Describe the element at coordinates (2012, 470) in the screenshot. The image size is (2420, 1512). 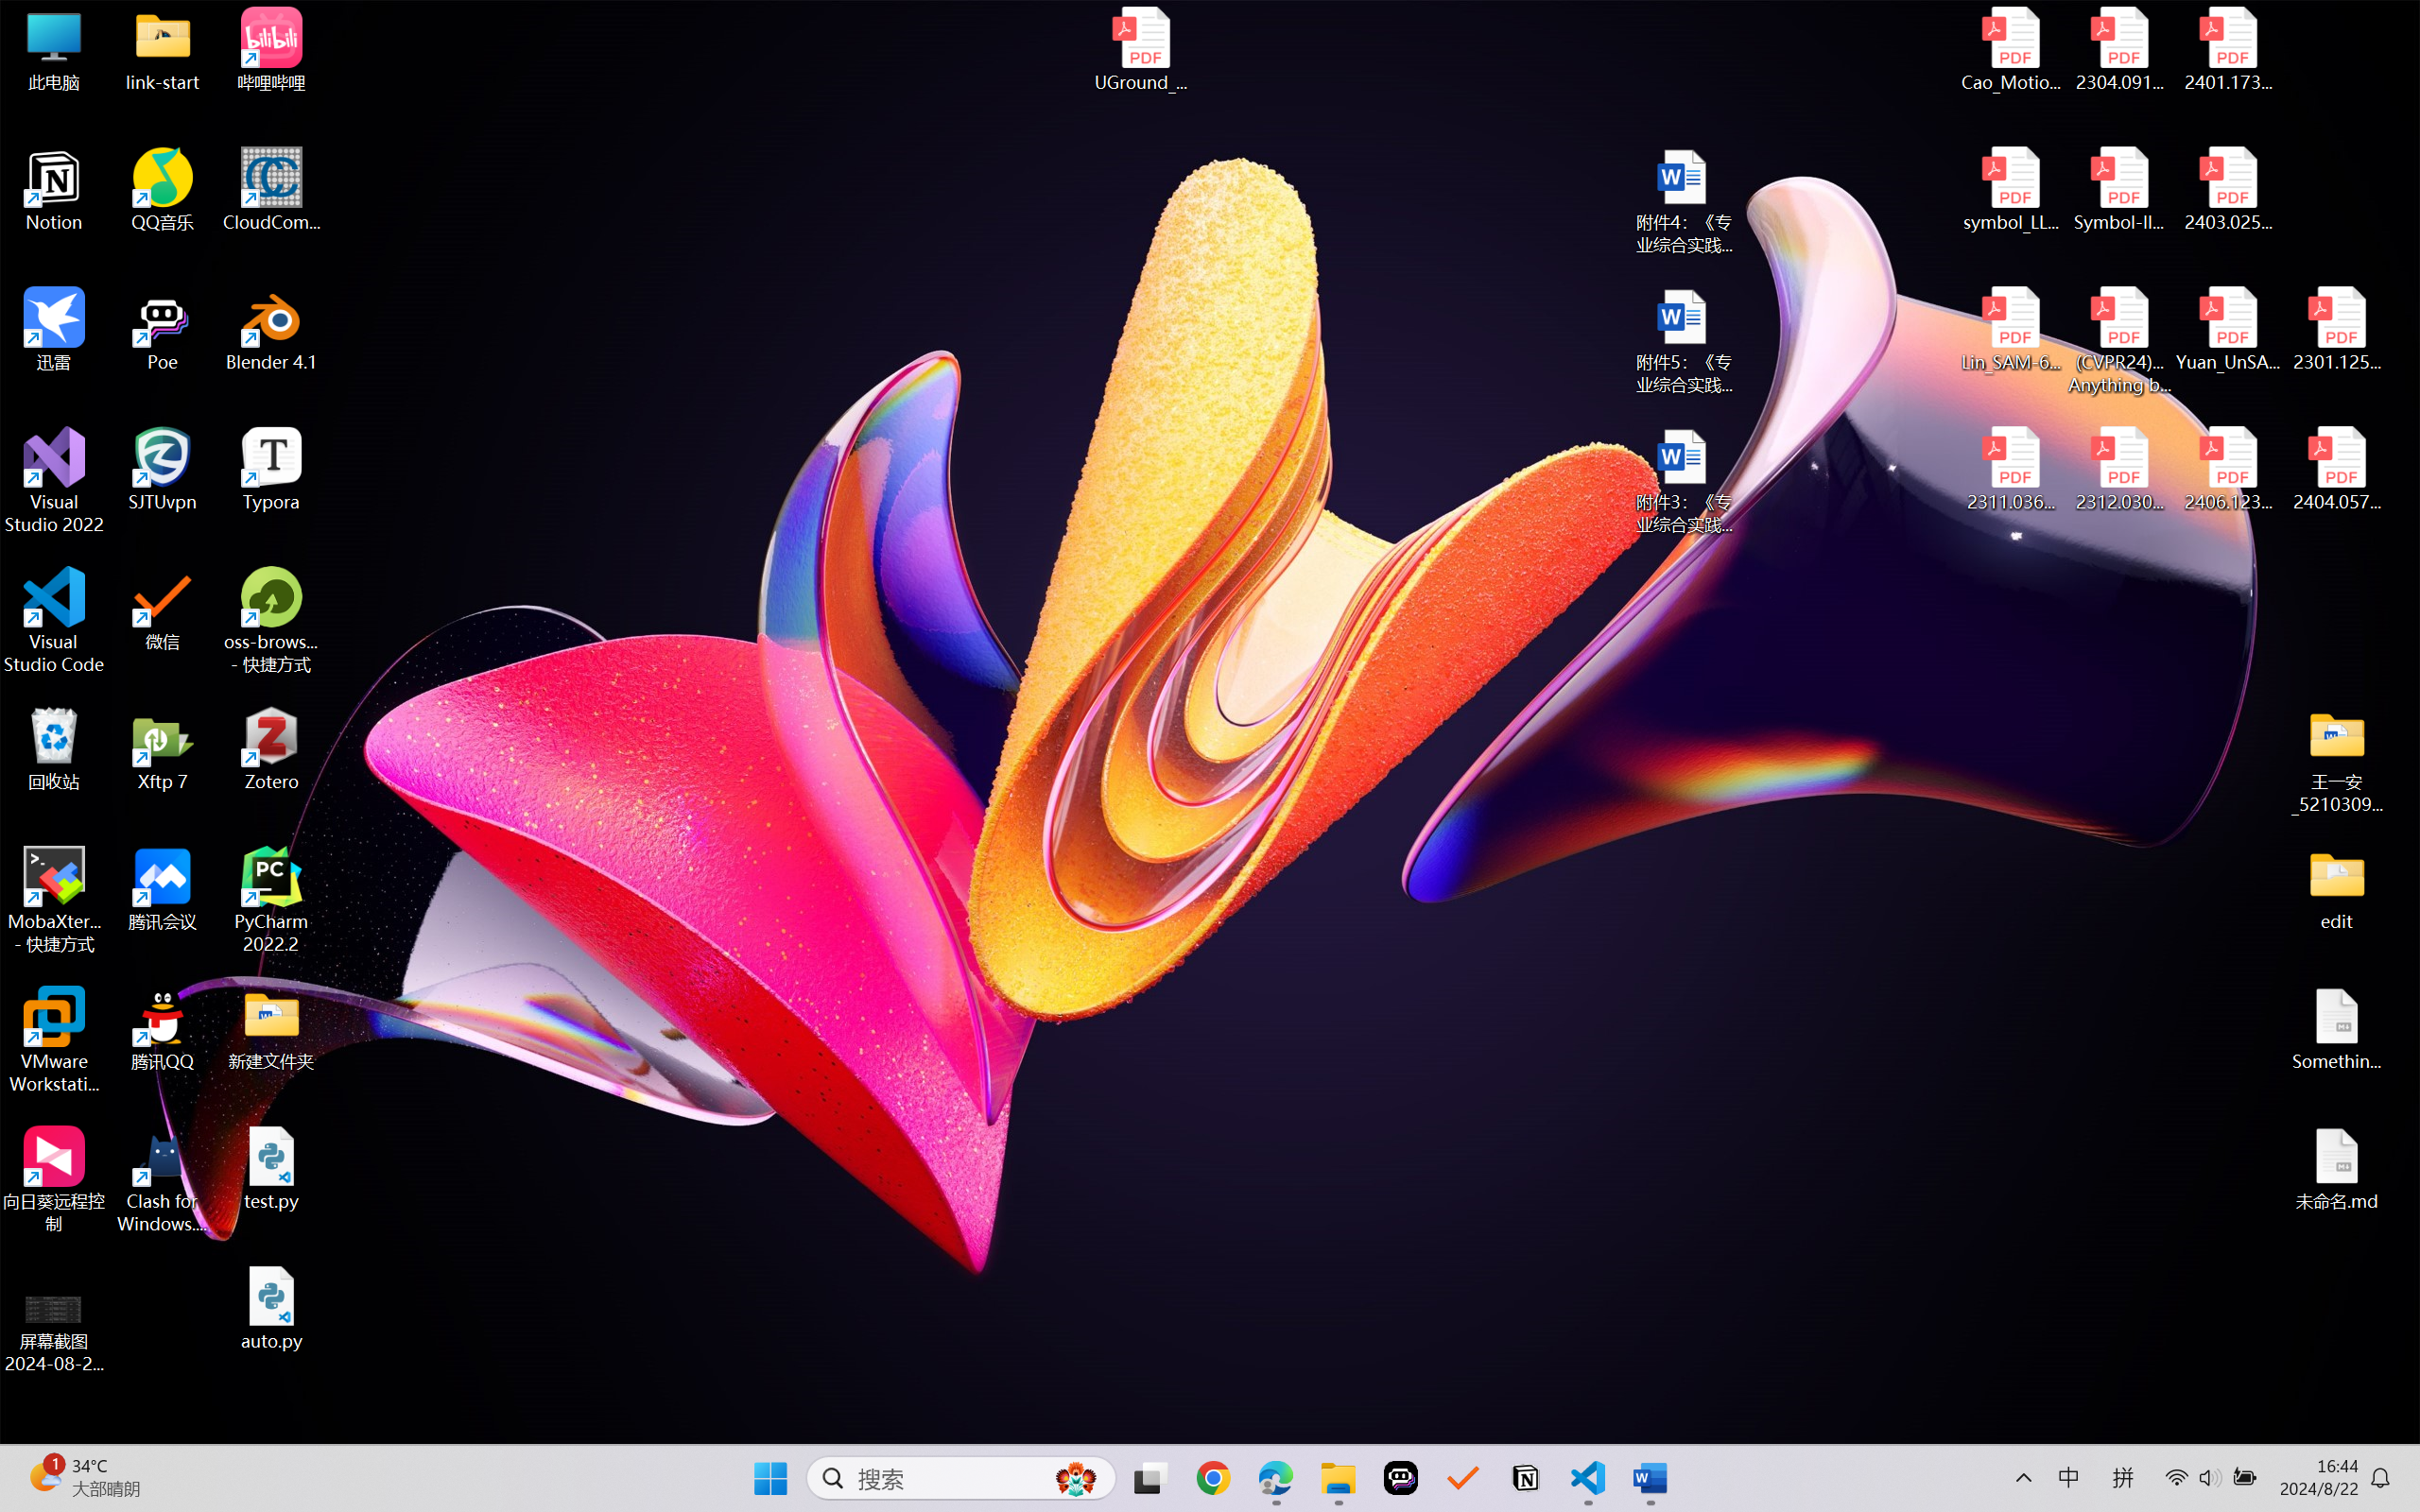
I see `2311.03658v2.pdf` at that location.